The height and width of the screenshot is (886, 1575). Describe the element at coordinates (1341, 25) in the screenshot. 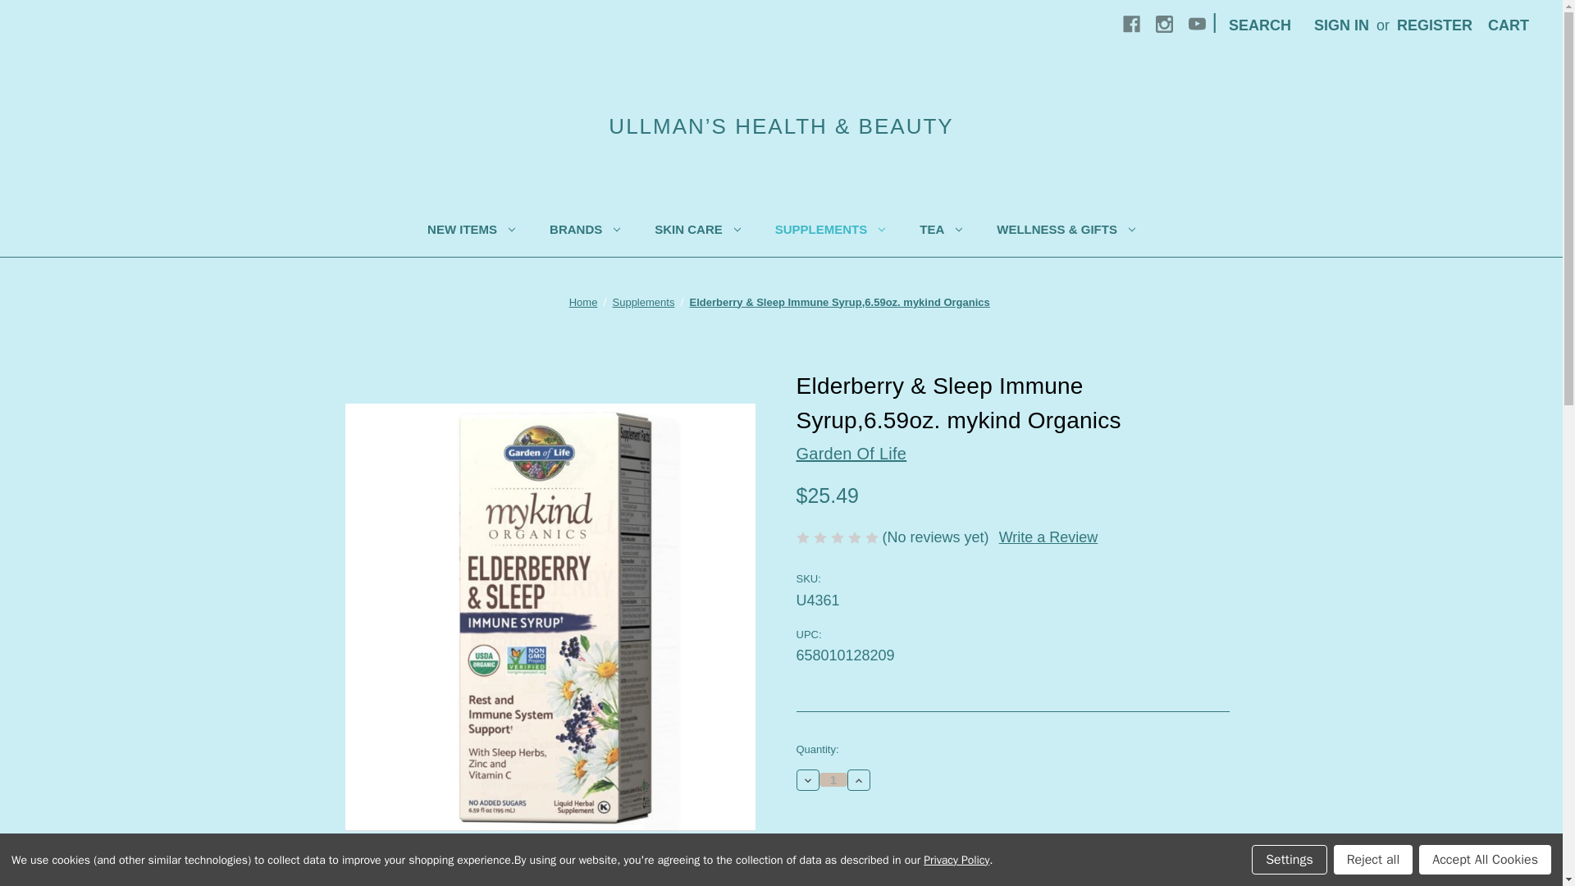

I see `SIGN IN` at that location.